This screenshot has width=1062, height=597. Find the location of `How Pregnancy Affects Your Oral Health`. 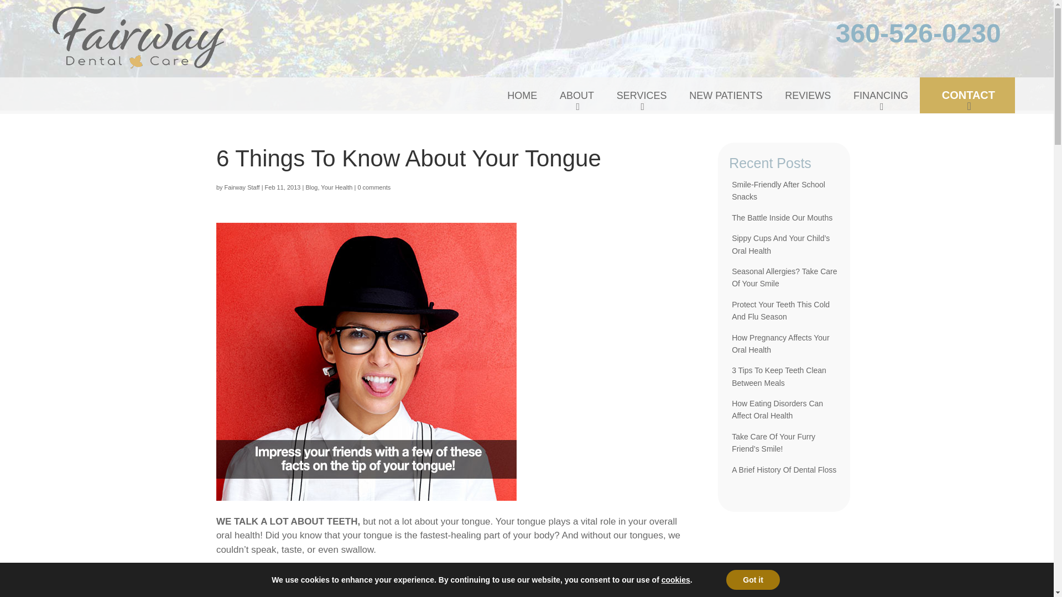

How Pregnancy Affects Your Oral Health is located at coordinates (780, 344).